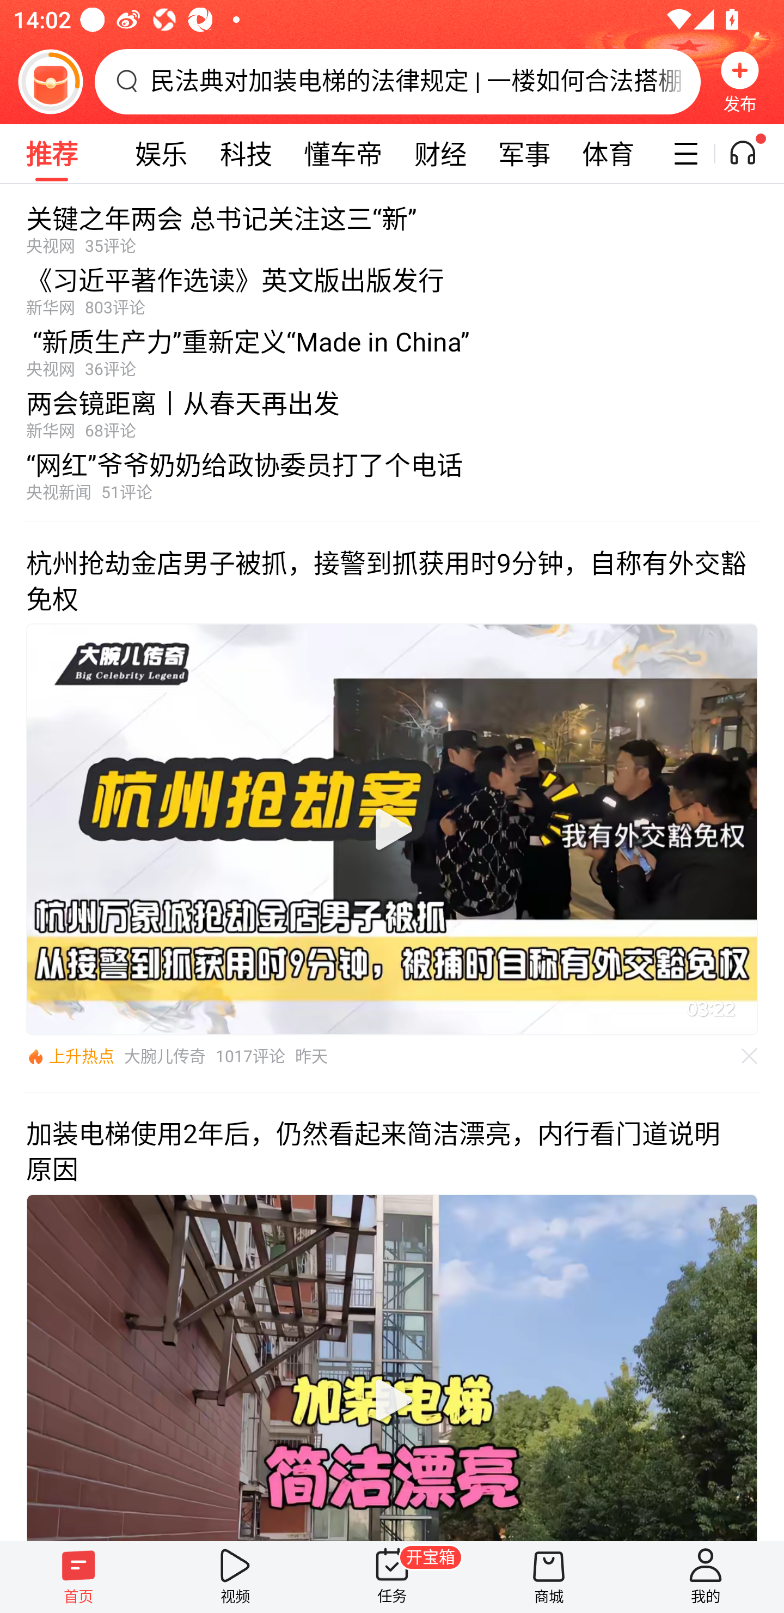  What do you see at coordinates (750, 1056) in the screenshot?
I see `不感兴趣` at bounding box center [750, 1056].